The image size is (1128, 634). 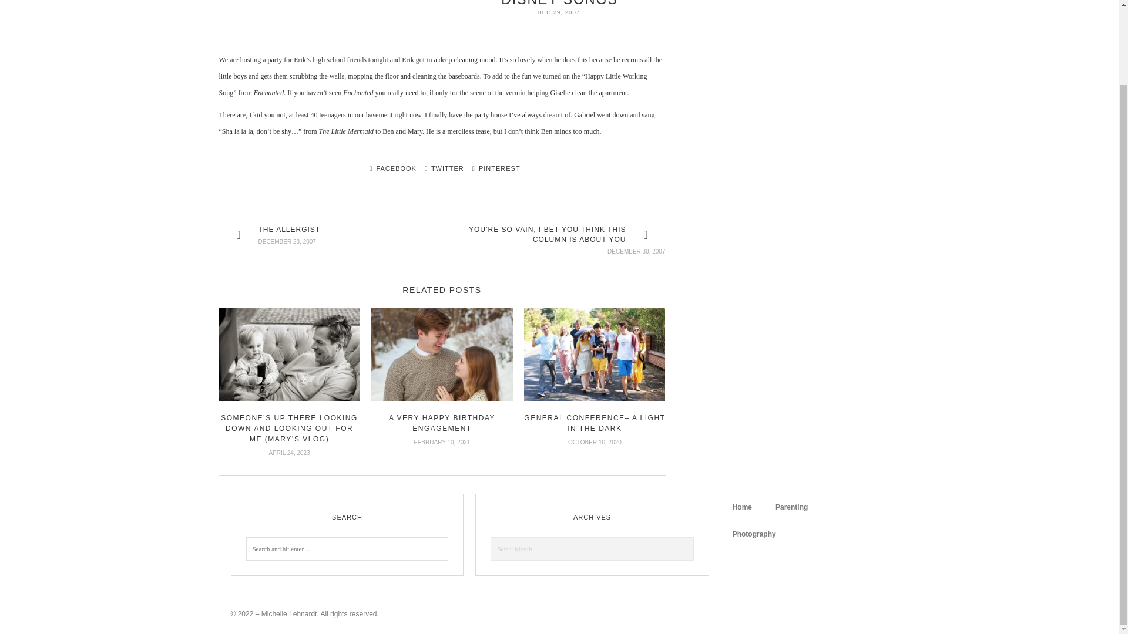 I want to click on FACEBOOK, so click(x=390, y=168).